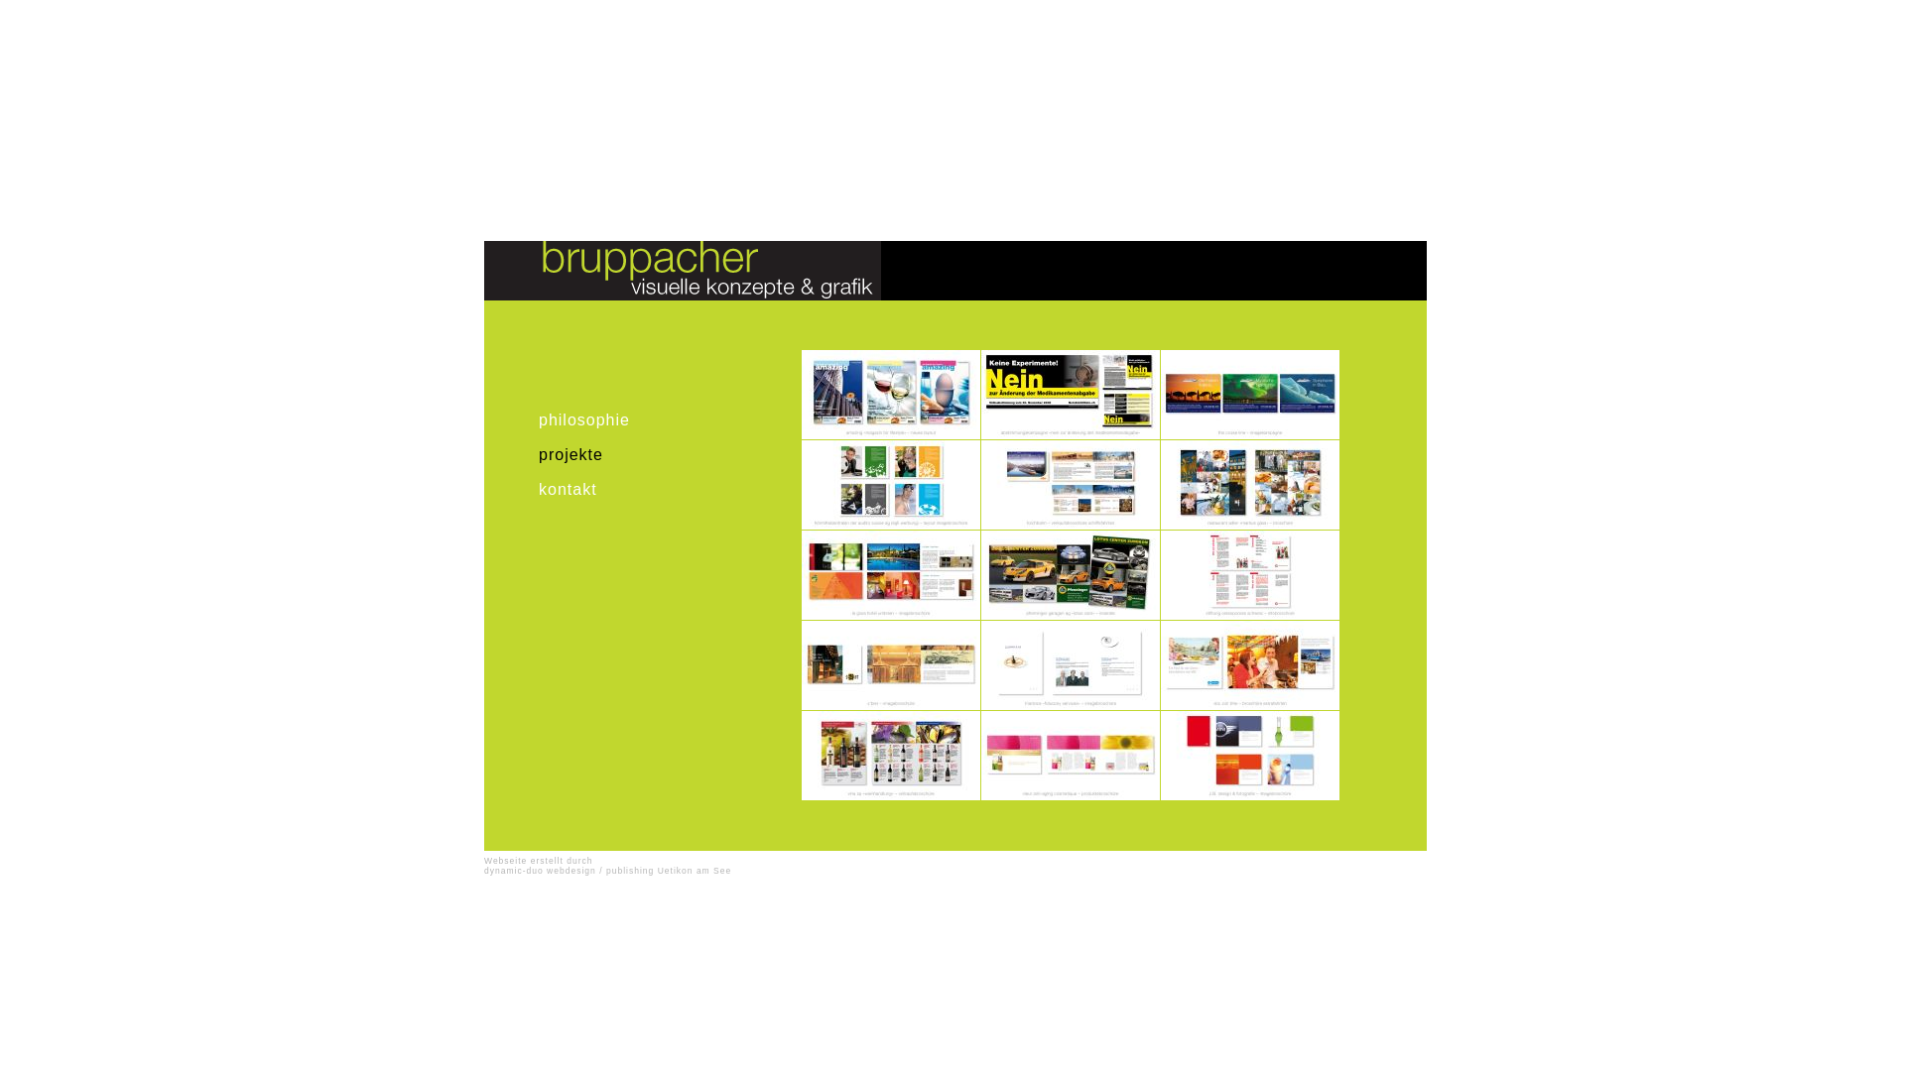  Describe the element at coordinates (1250, 665) in the screenshot. I see `You are viewing the image with filename vbz.jpg` at that location.